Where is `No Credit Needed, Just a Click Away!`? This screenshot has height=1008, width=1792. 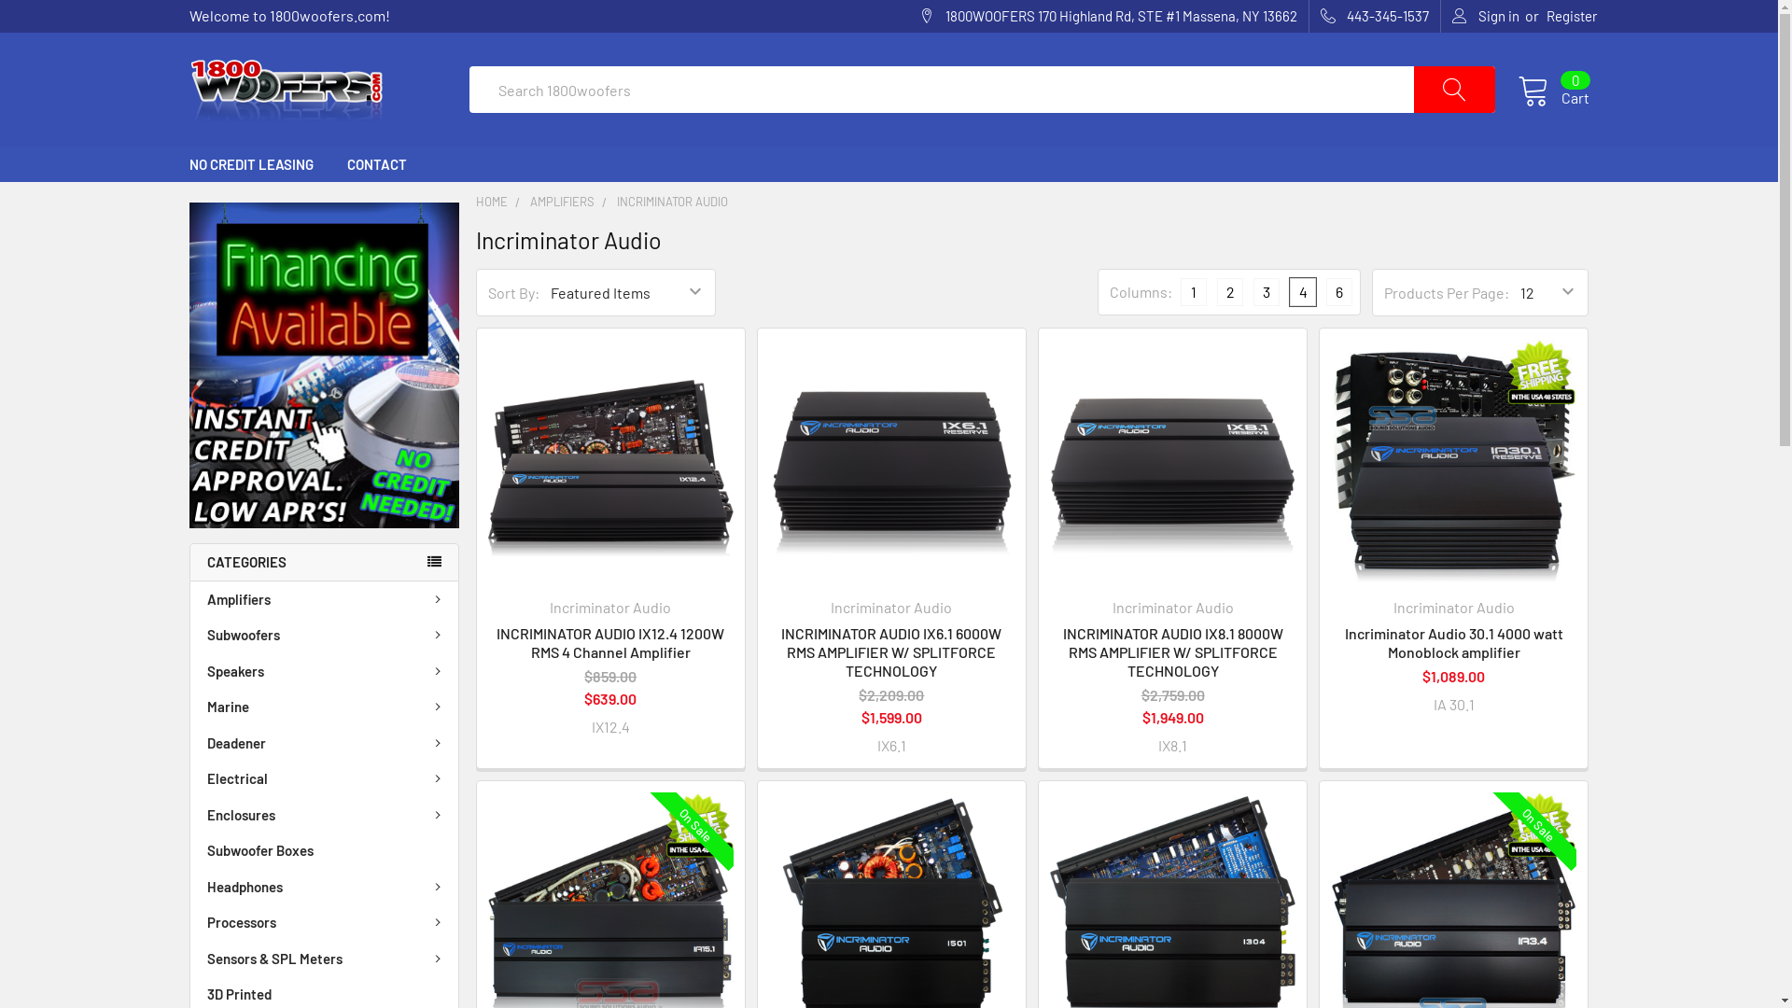 No Credit Needed, Just a Click Away! is located at coordinates (323, 366).